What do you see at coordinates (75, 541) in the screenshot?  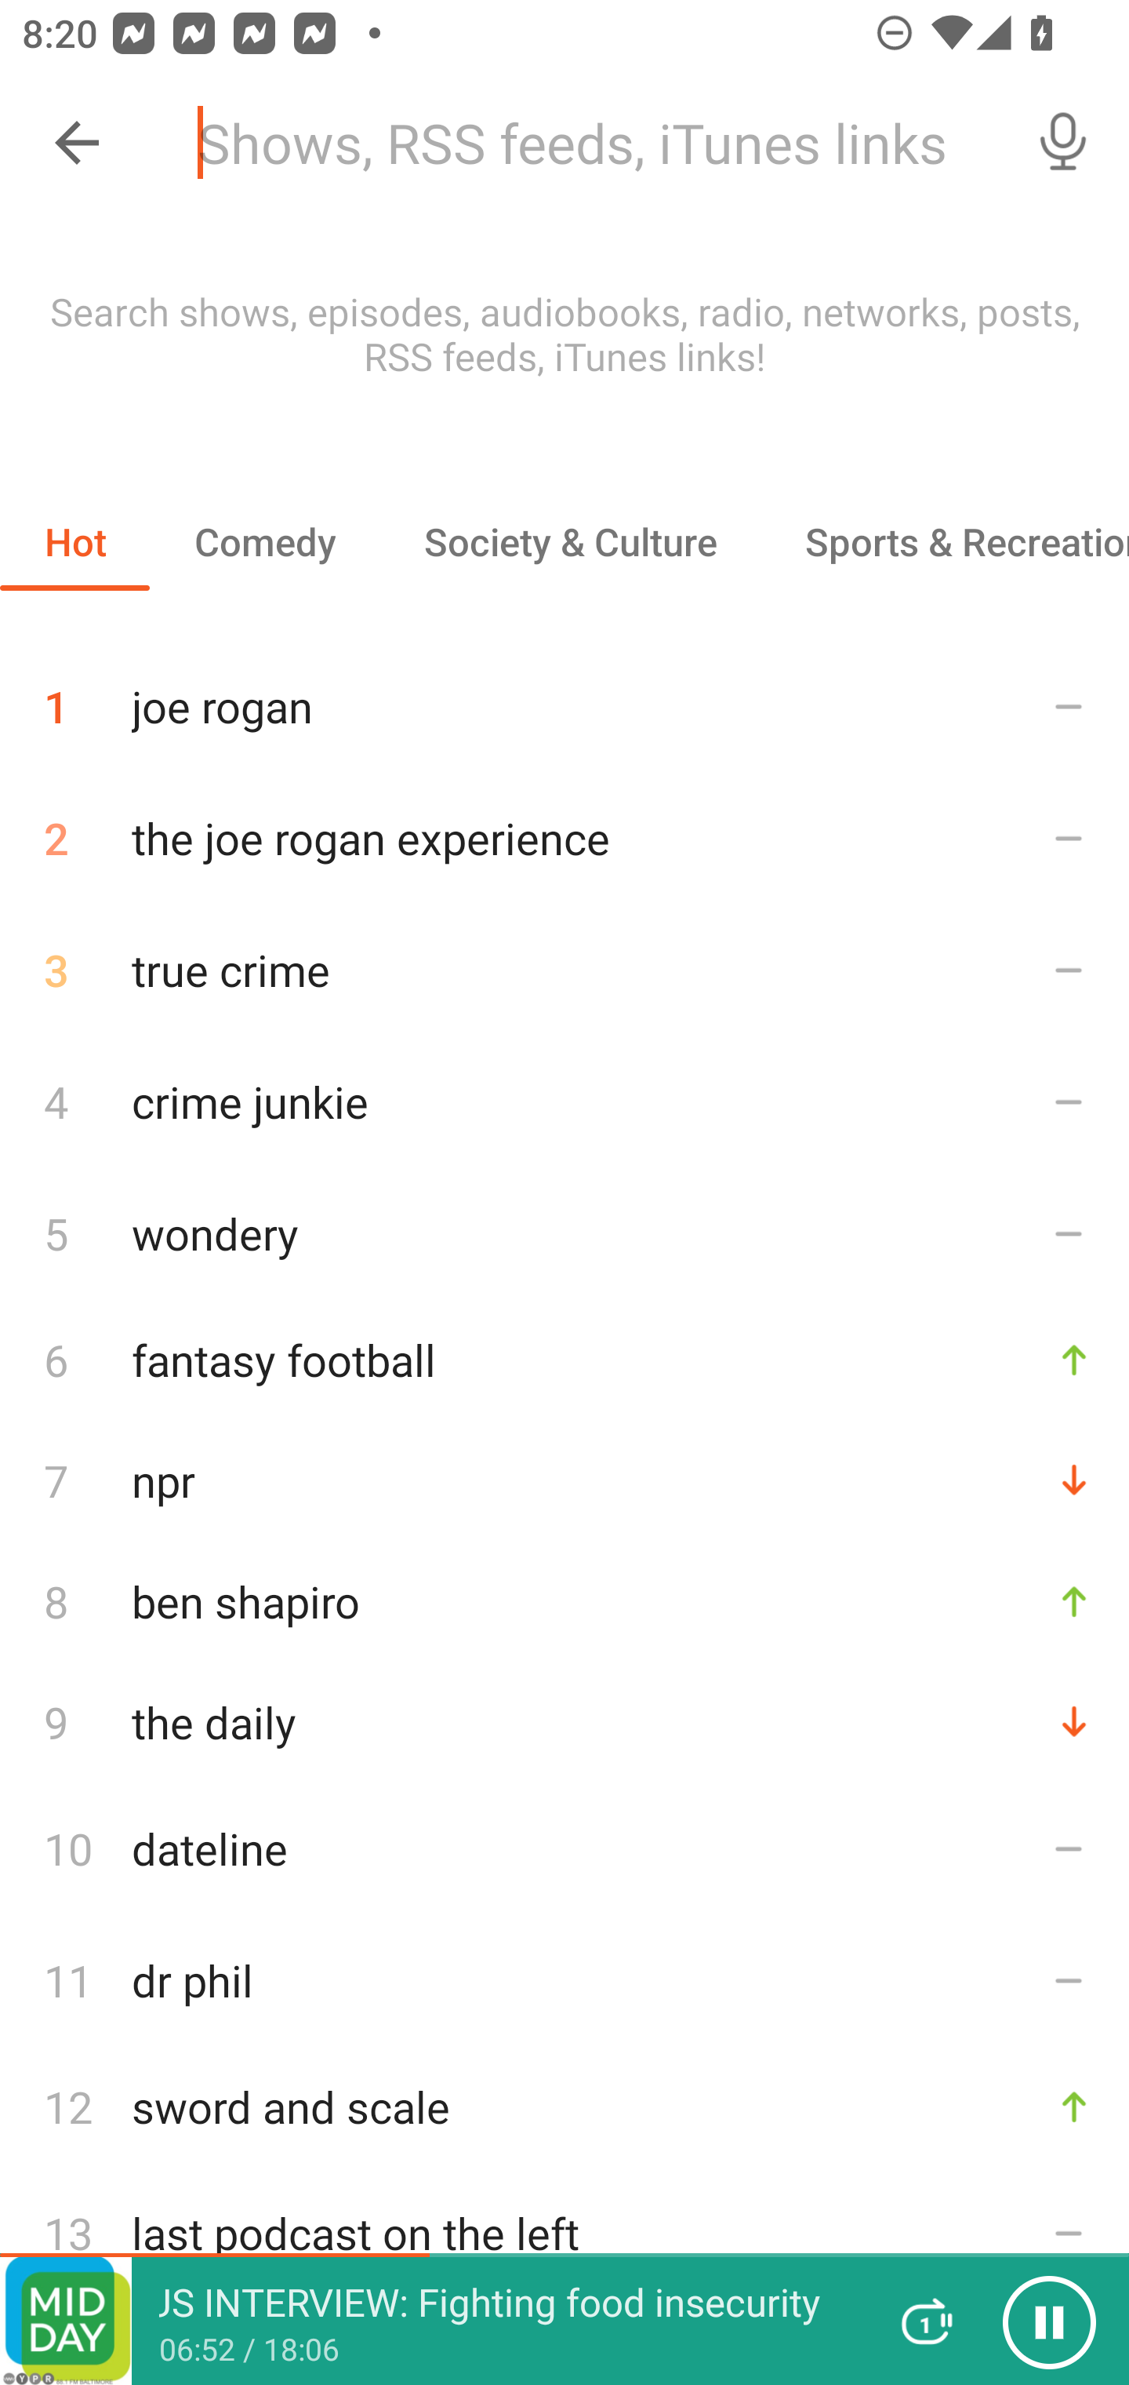 I see `Hot` at bounding box center [75, 541].